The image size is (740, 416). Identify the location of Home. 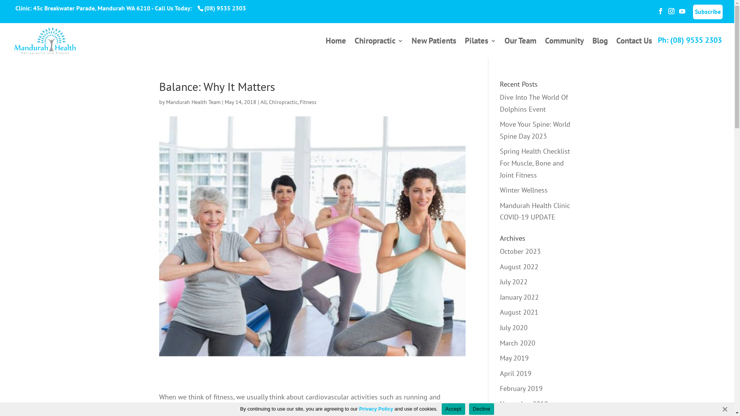
(336, 49).